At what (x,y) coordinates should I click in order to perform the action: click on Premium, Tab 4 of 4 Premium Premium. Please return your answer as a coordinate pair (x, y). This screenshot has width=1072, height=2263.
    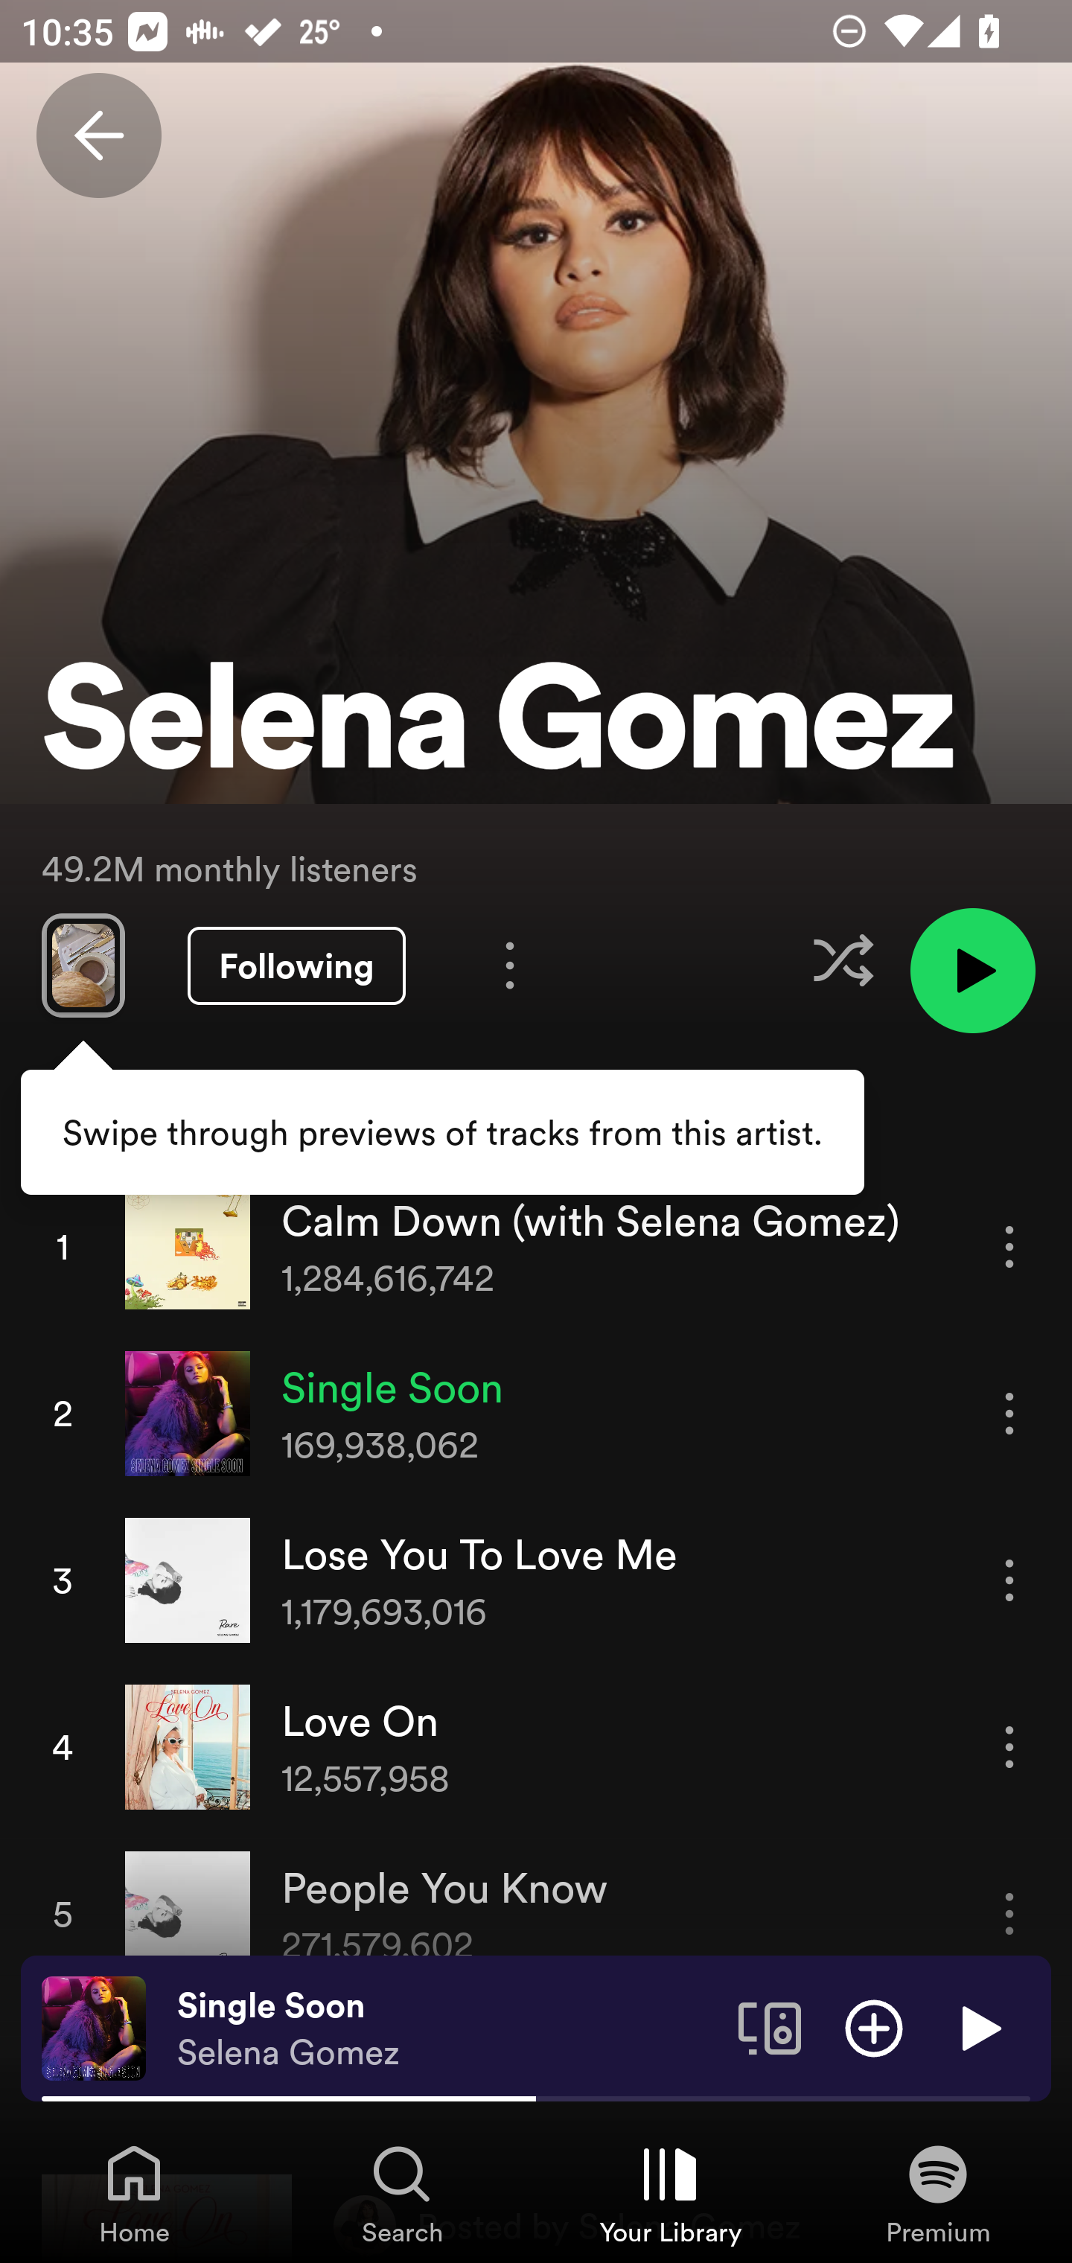
    Looking at the image, I should click on (938, 2193).